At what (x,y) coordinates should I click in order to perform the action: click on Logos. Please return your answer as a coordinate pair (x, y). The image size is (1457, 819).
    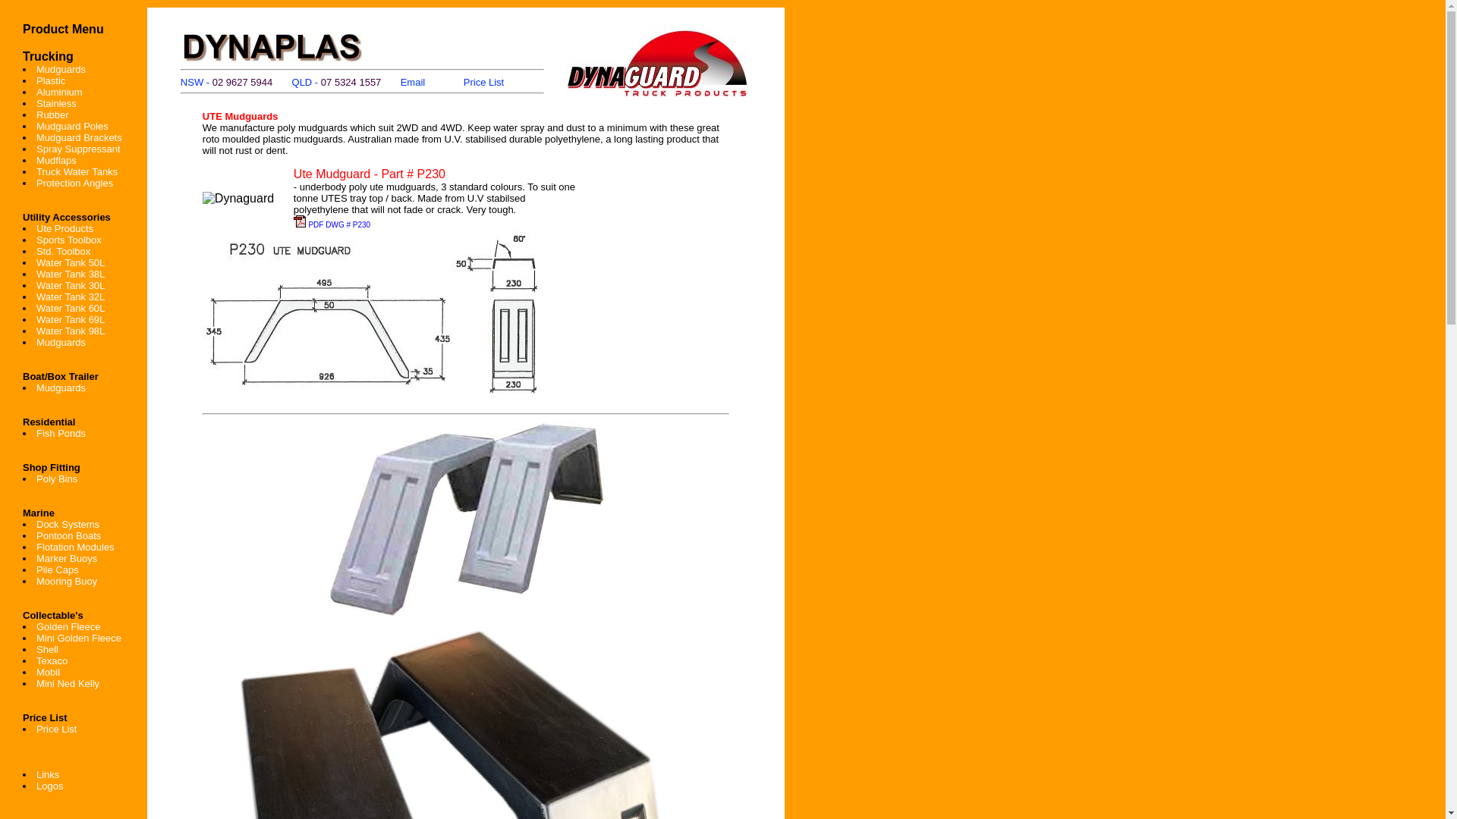
    Looking at the image, I should click on (50, 786).